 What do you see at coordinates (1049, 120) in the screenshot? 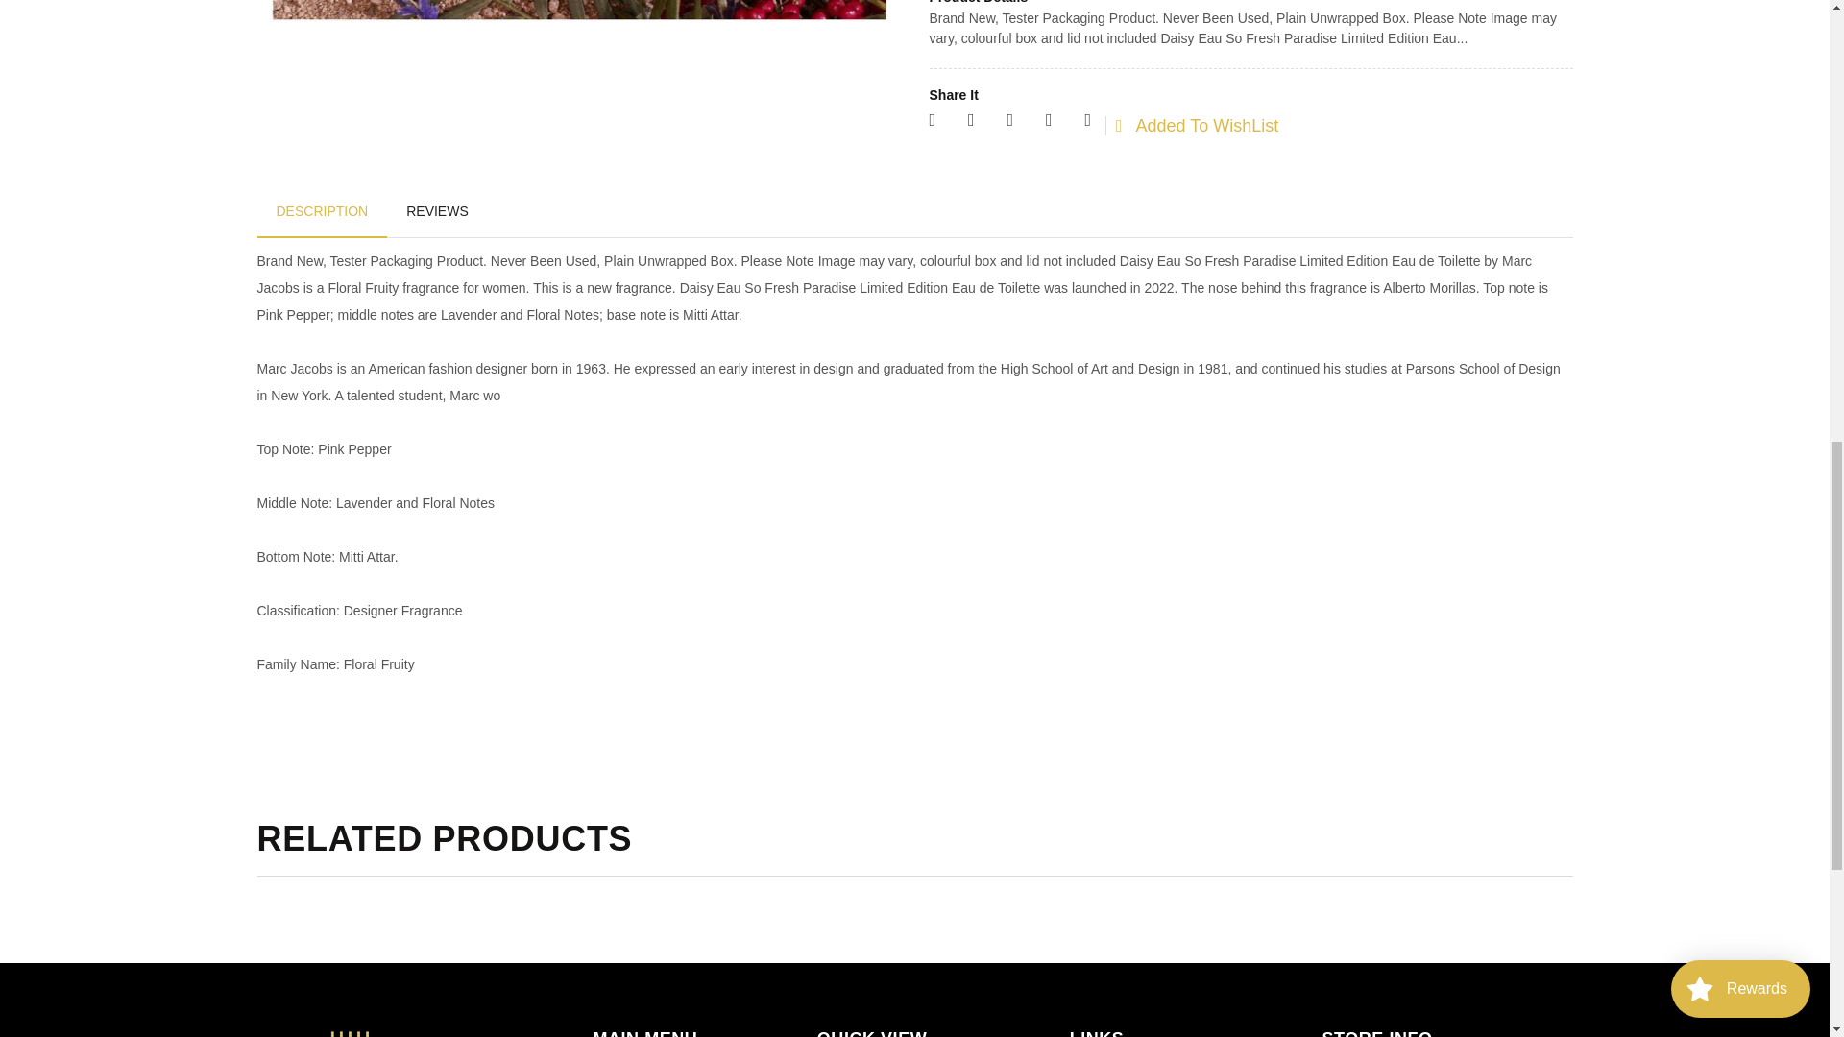
I see `Pin it` at bounding box center [1049, 120].